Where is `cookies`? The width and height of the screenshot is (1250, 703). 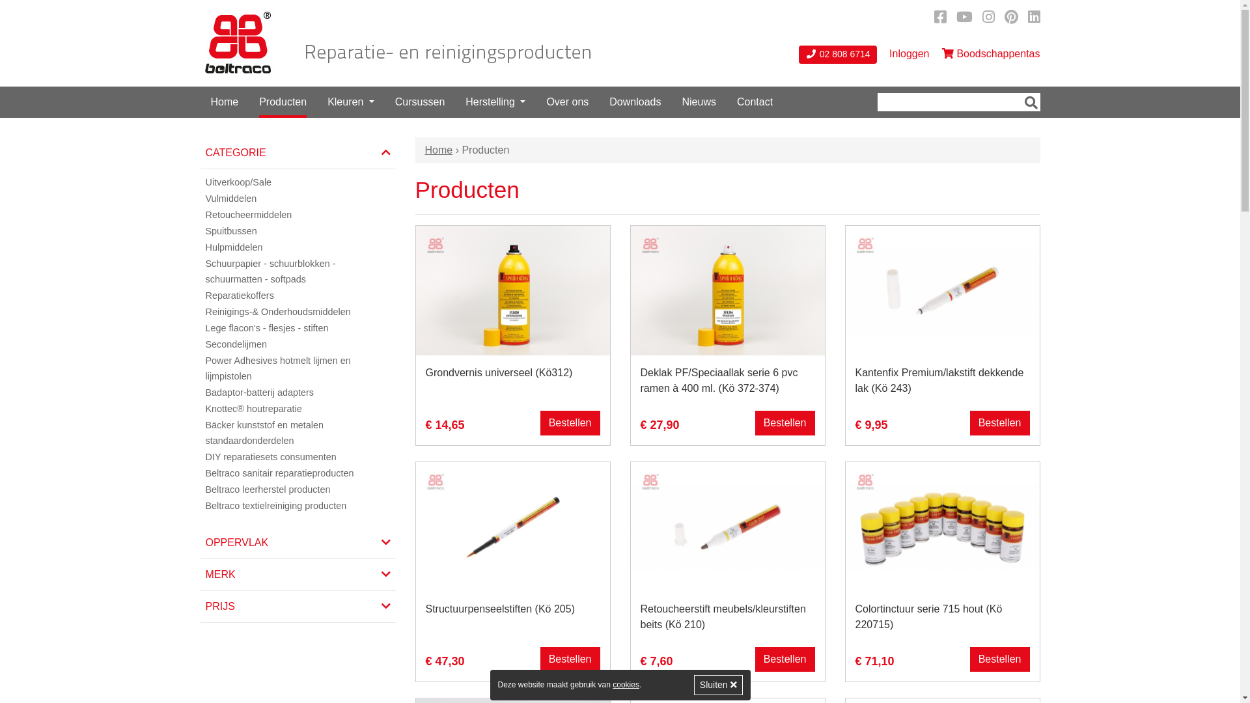
cookies is located at coordinates (626, 685).